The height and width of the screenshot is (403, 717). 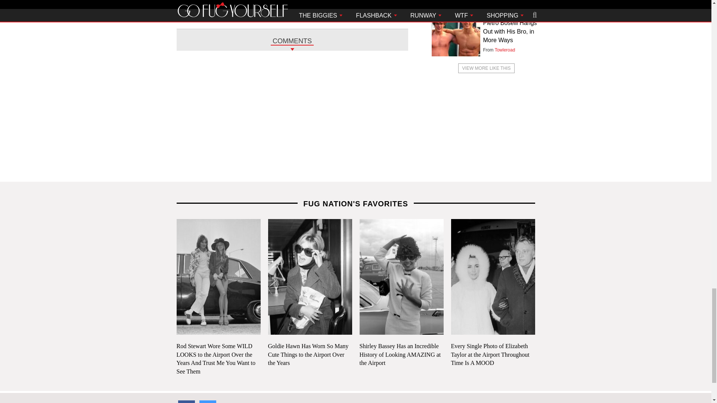 I want to click on 3rd party ad content, so click(x=355, y=128).